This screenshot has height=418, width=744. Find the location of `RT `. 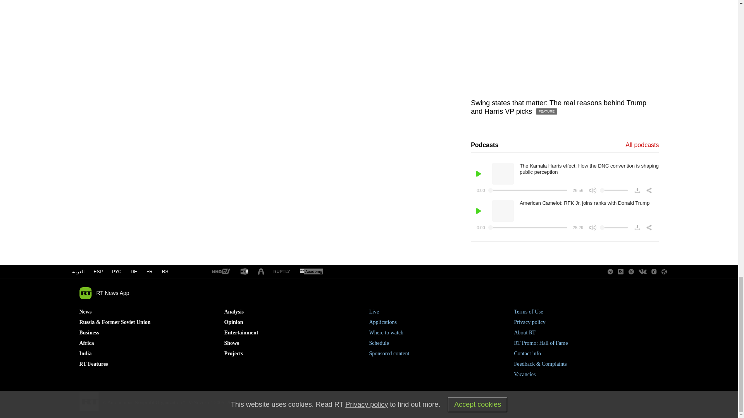

RT  is located at coordinates (311, 272).